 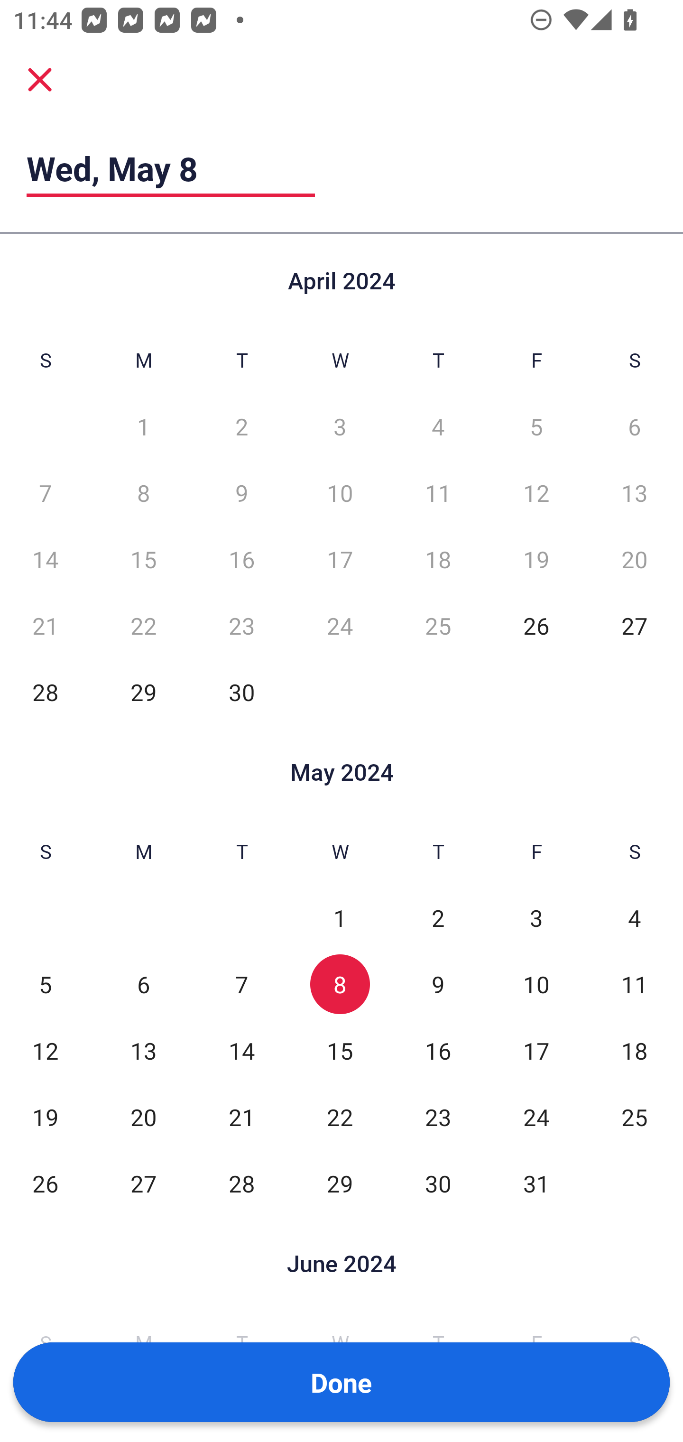 What do you see at coordinates (143, 426) in the screenshot?
I see `1 Mon, Apr 1, Not Selected` at bounding box center [143, 426].